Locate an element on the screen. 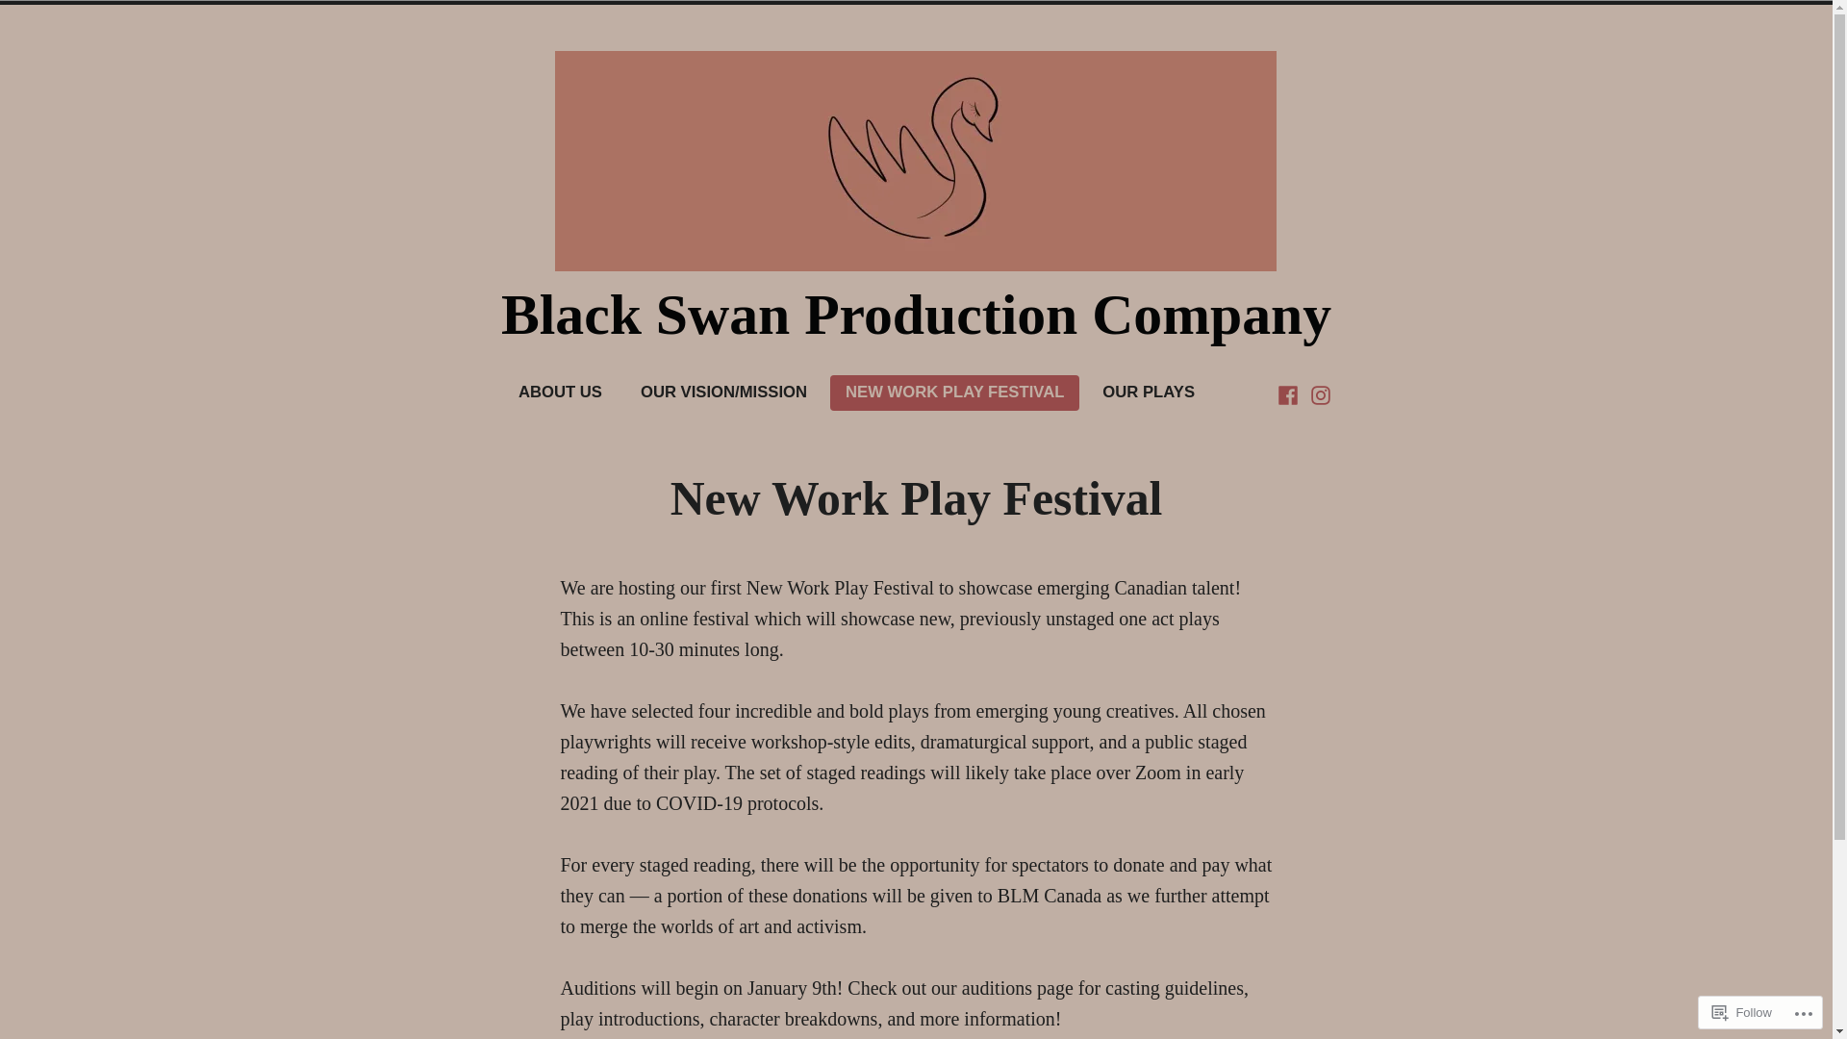 The width and height of the screenshot is (1847, 1039). Black Swan Production Company is located at coordinates (916, 315).